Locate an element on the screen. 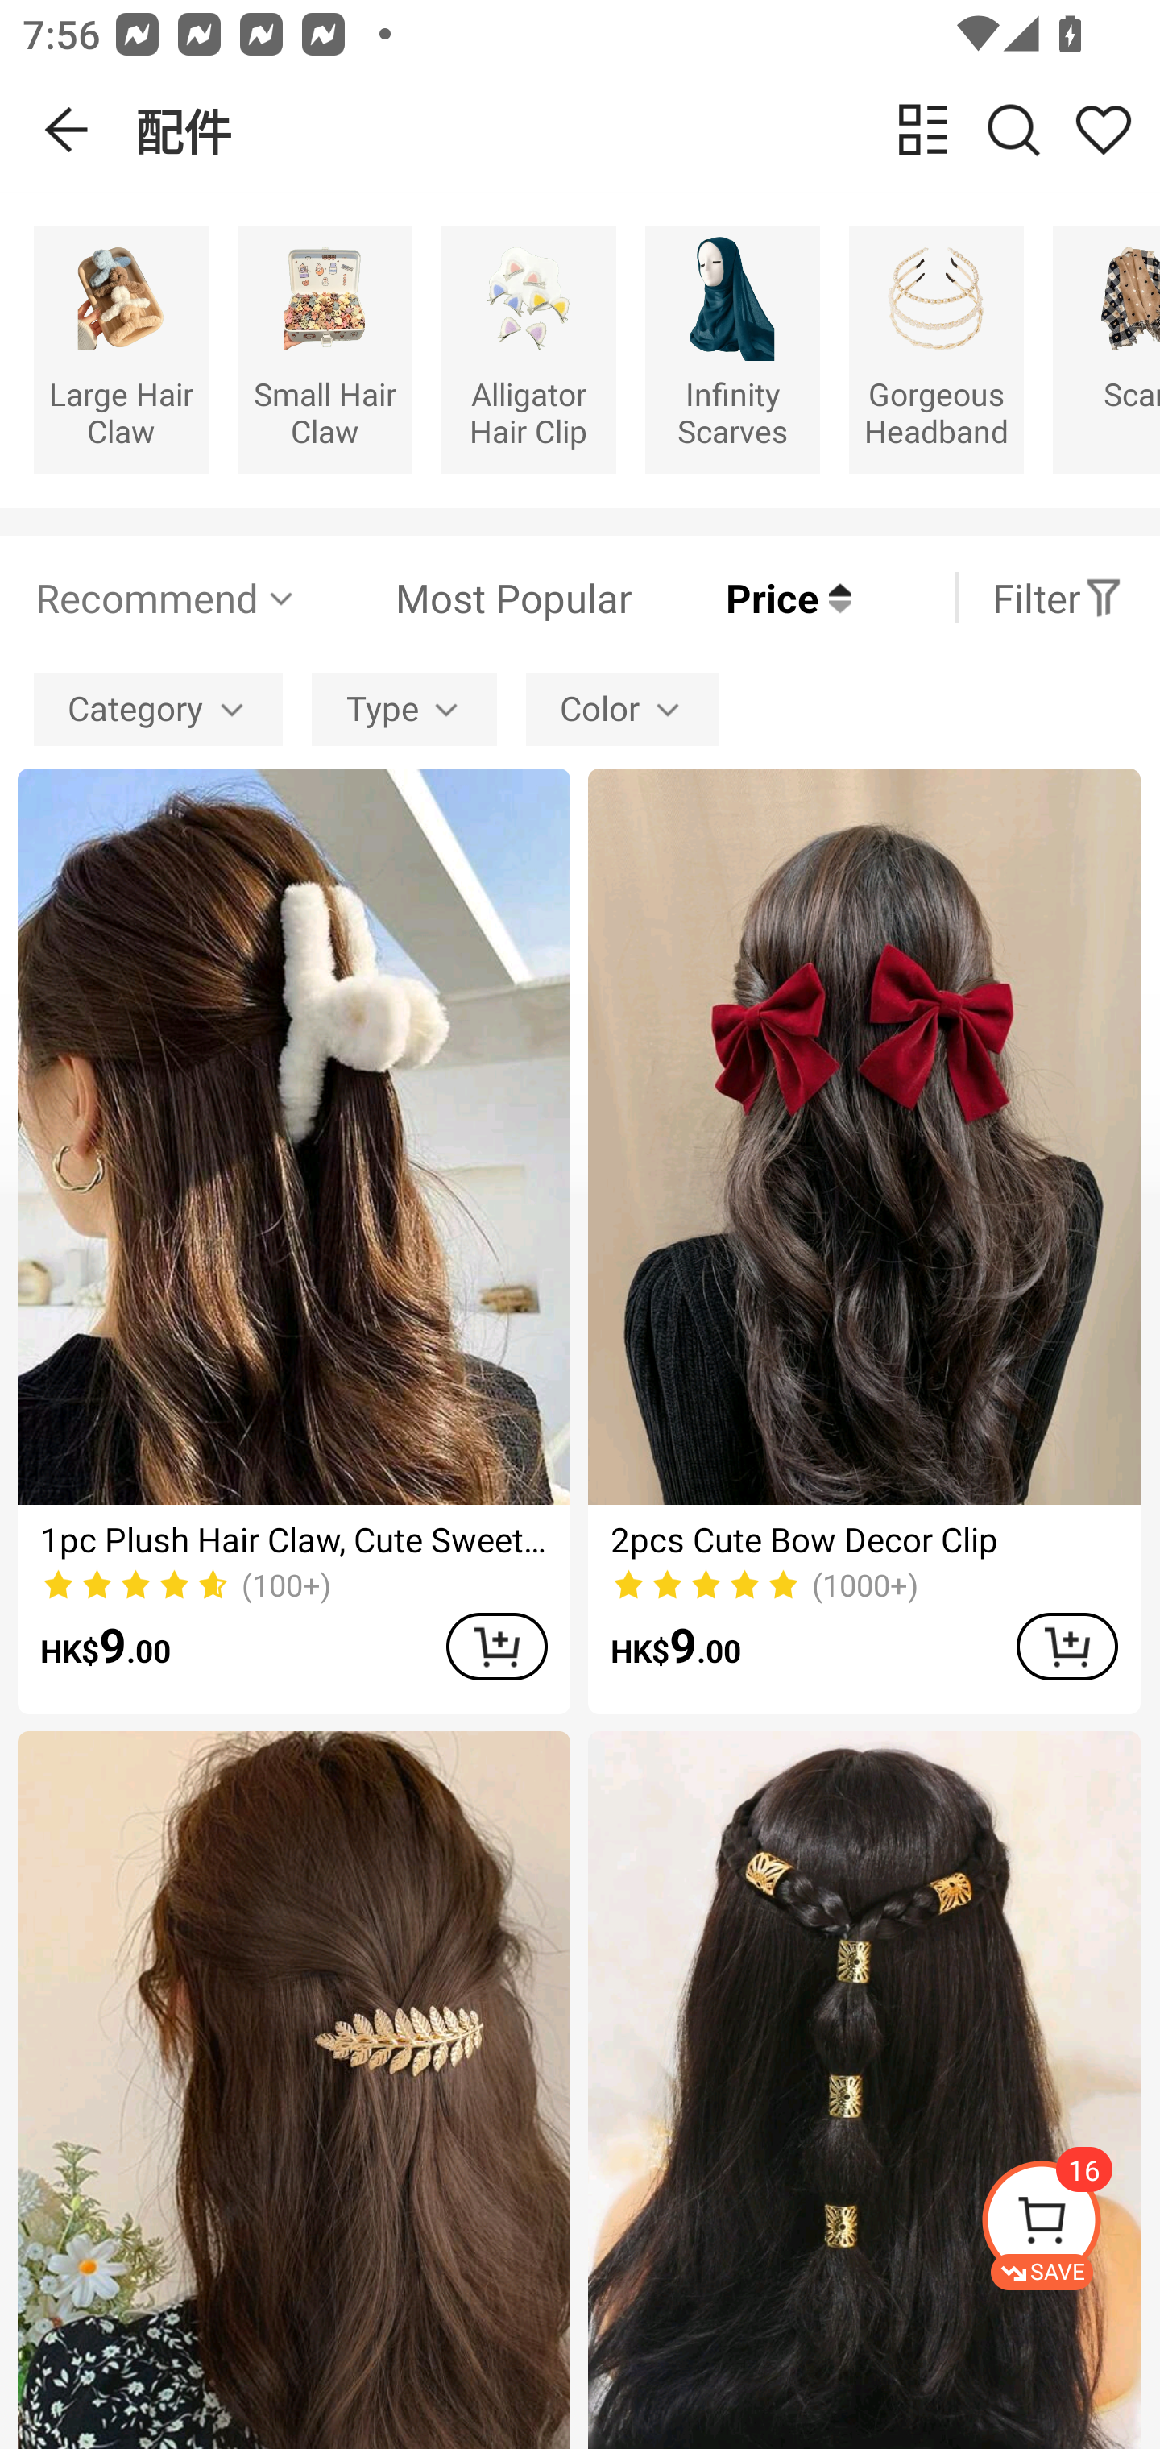 This screenshot has width=1160, height=2449. Large Hair Claw is located at coordinates (121, 348).